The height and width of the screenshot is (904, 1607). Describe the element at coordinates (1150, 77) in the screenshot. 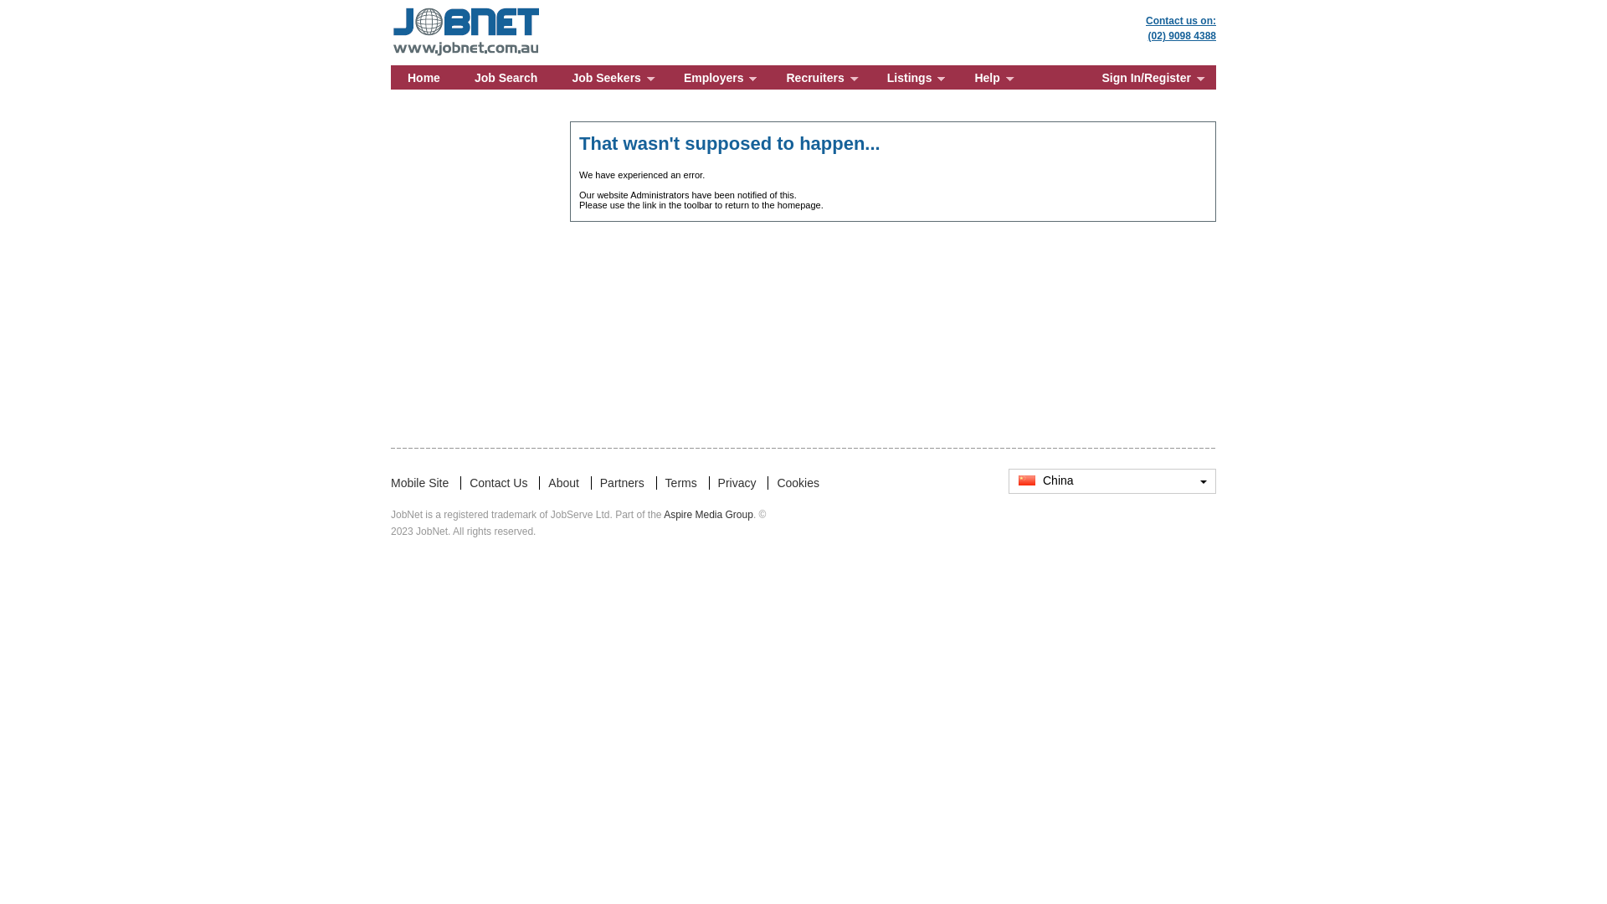

I see `Sign In/Register` at that location.